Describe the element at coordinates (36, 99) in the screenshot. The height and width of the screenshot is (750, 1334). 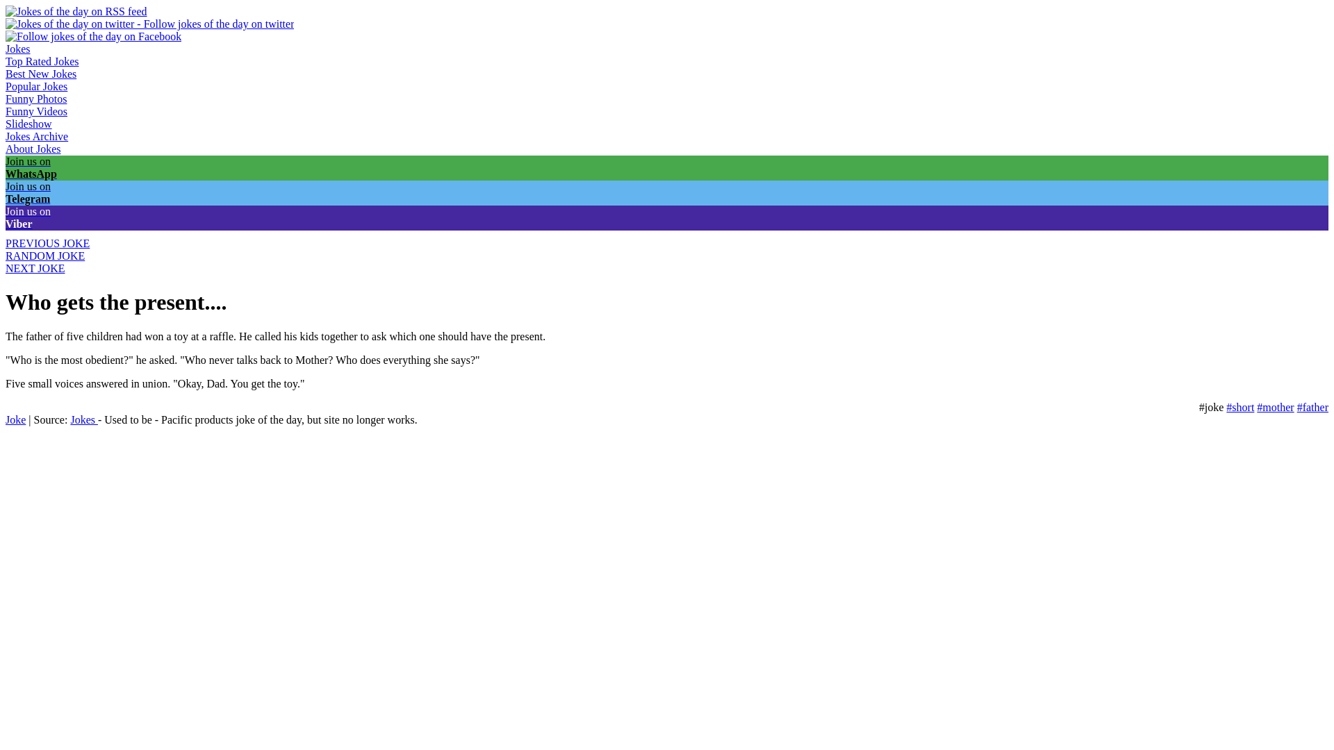
I see `Funny Photos` at that location.